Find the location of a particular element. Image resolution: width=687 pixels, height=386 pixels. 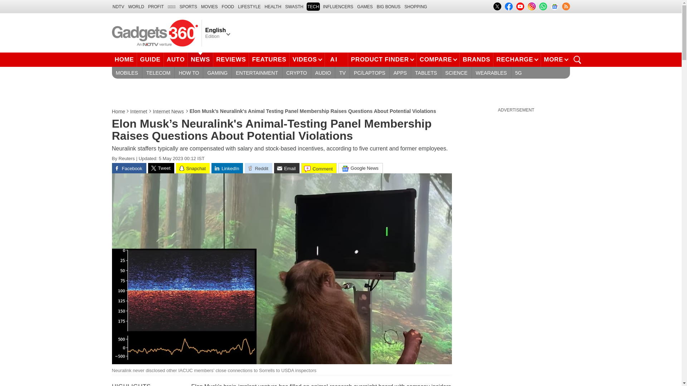

AUTO is located at coordinates (176, 59).